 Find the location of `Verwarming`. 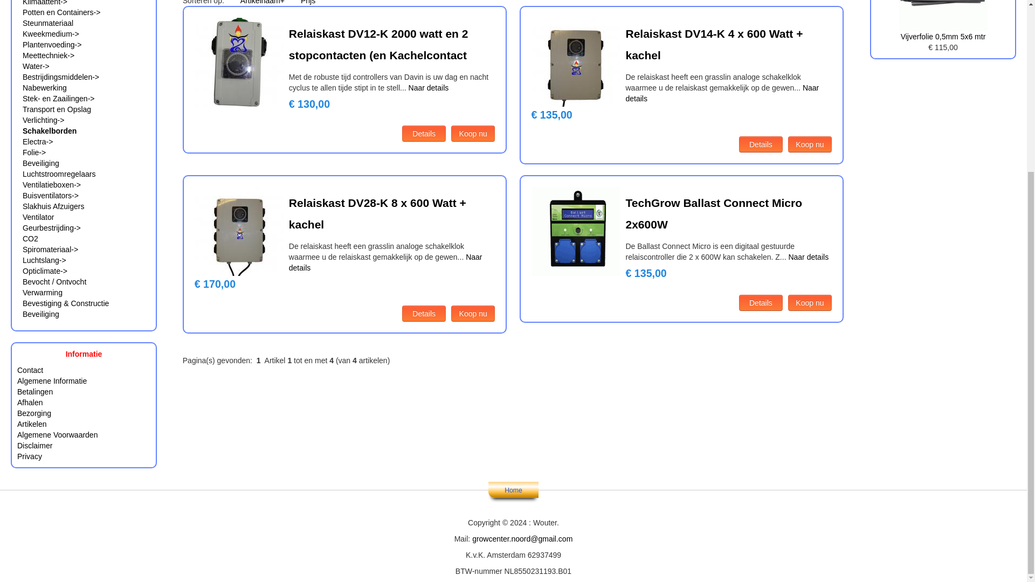

Verwarming is located at coordinates (42, 292).